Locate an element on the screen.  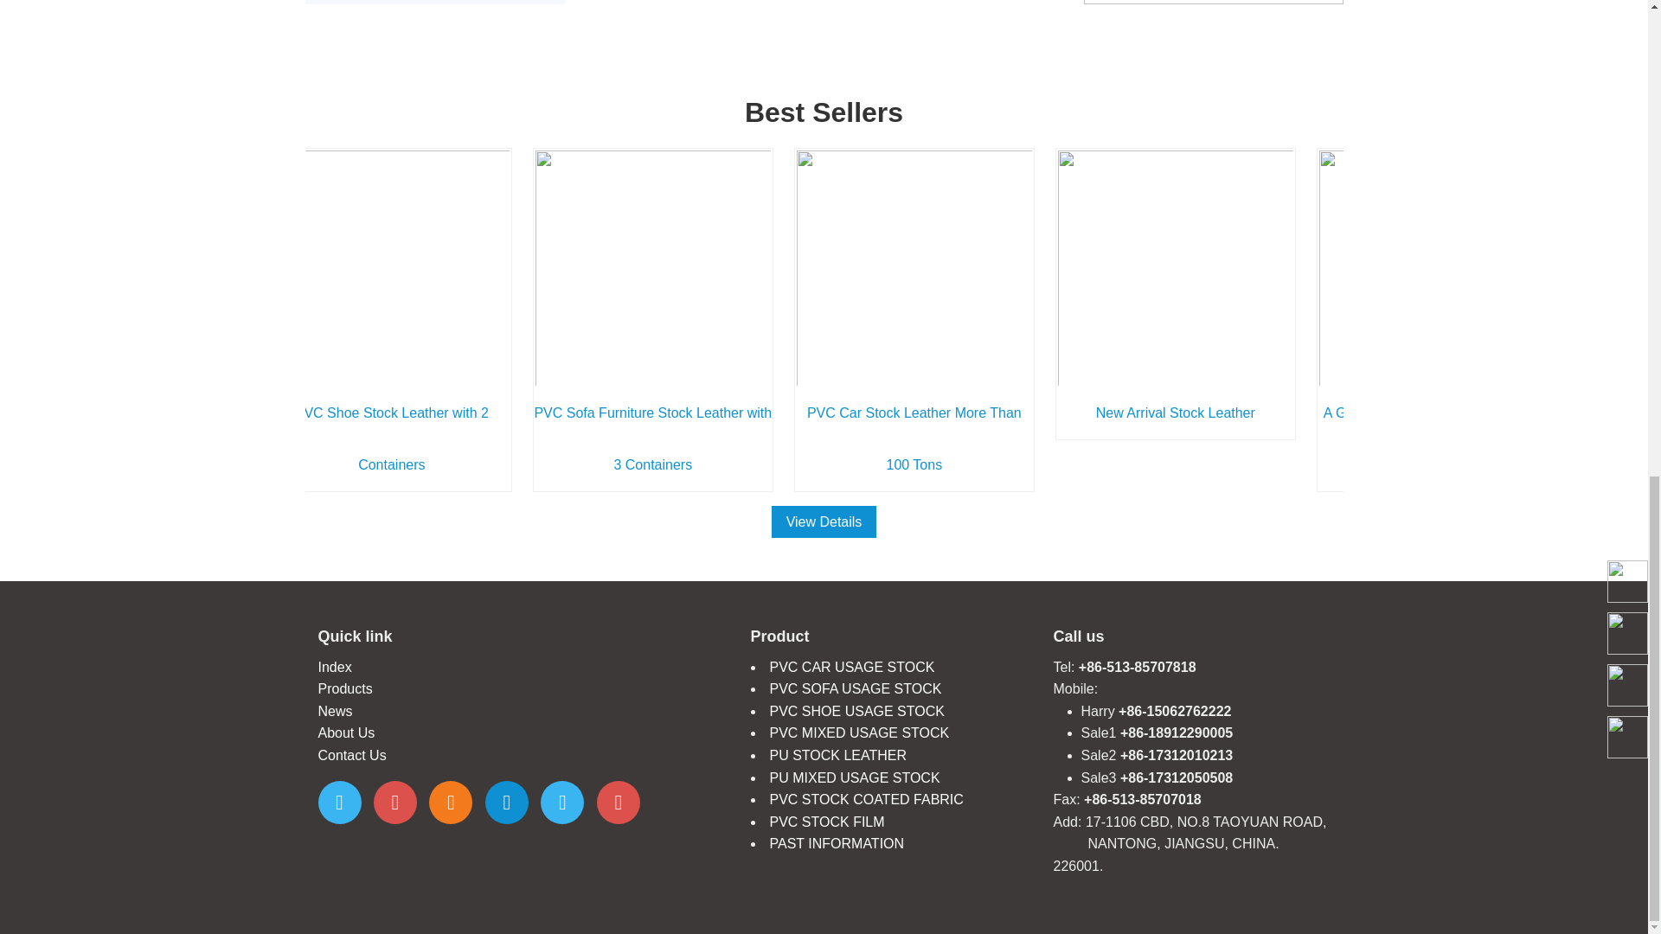
New Arrival Stock Leather is located at coordinates (1176, 413).